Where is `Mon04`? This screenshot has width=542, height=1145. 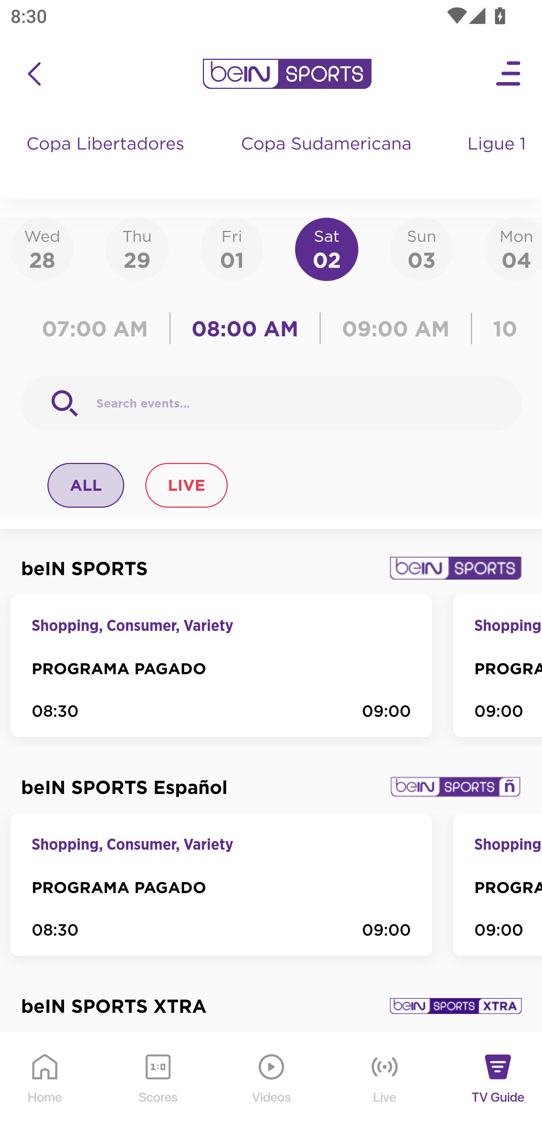
Mon04 is located at coordinates (513, 249).